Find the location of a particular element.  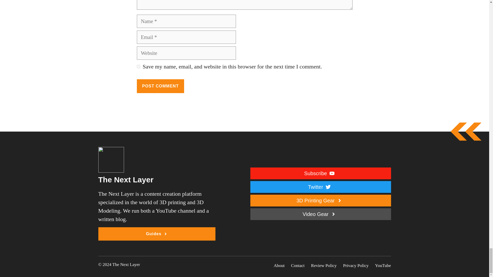

Twitter is located at coordinates (320, 187).